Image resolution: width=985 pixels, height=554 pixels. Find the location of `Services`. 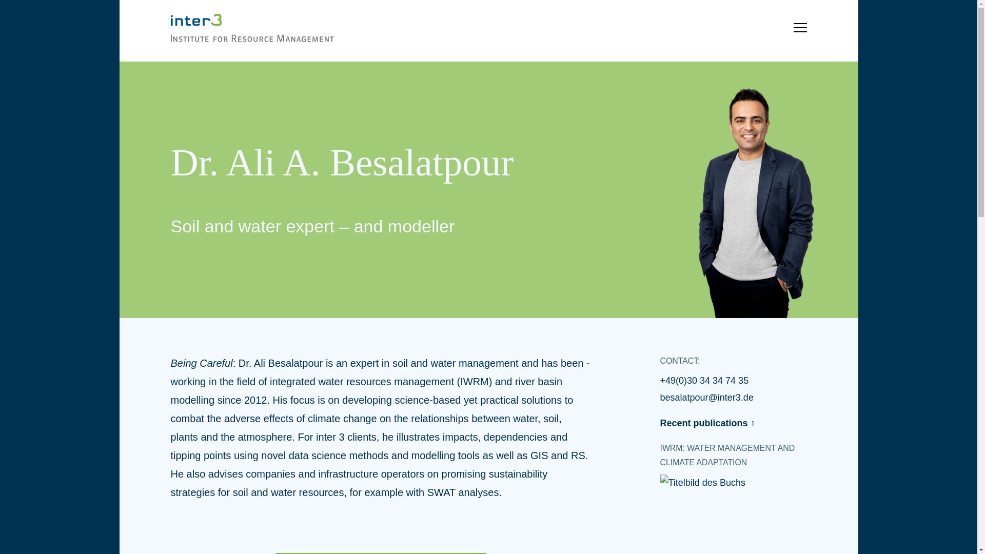

Services is located at coordinates (581, 113).